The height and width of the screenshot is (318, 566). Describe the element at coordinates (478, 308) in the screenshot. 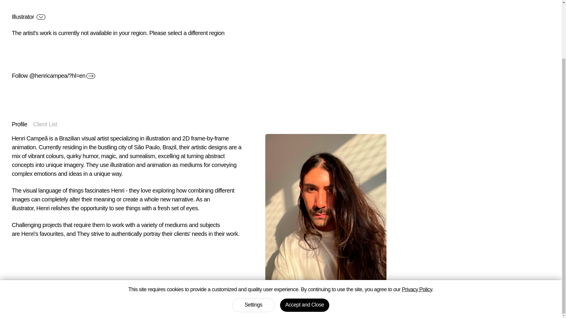

I see `Previous Artist` at that location.